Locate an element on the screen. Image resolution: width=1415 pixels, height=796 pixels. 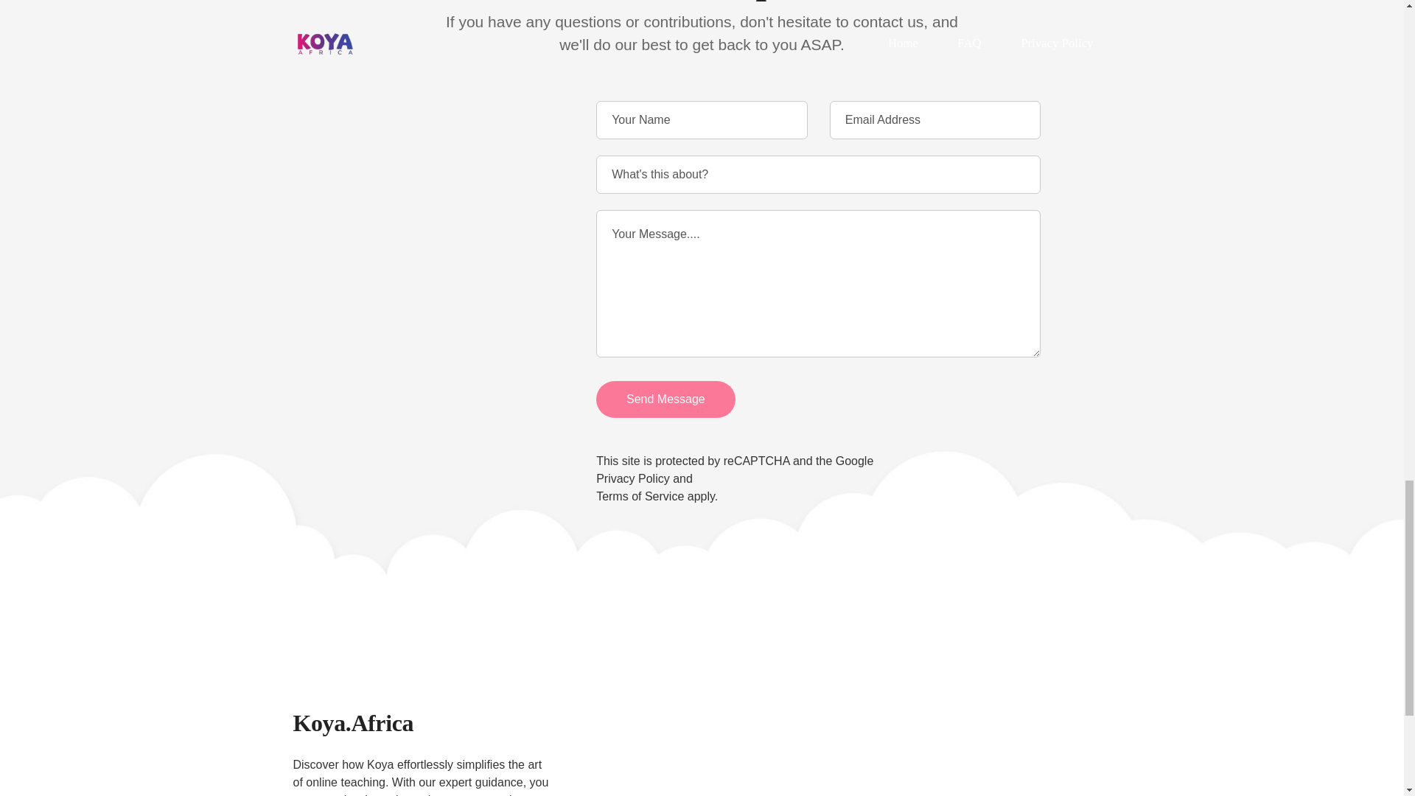
Send Message is located at coordinates (665, 399).